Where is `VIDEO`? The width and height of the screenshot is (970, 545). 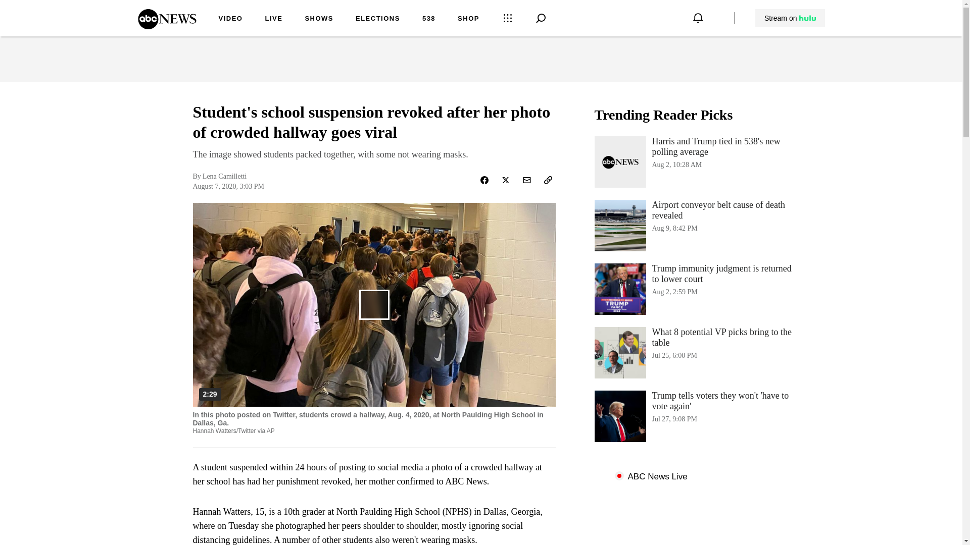 VIDEO is located at coordinates (230, 19).